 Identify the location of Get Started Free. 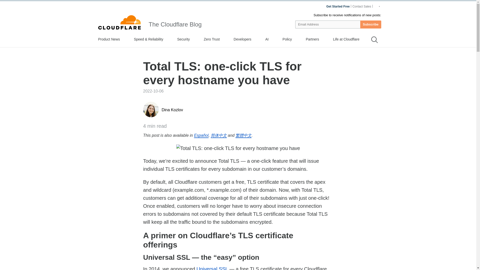
(338, 6).